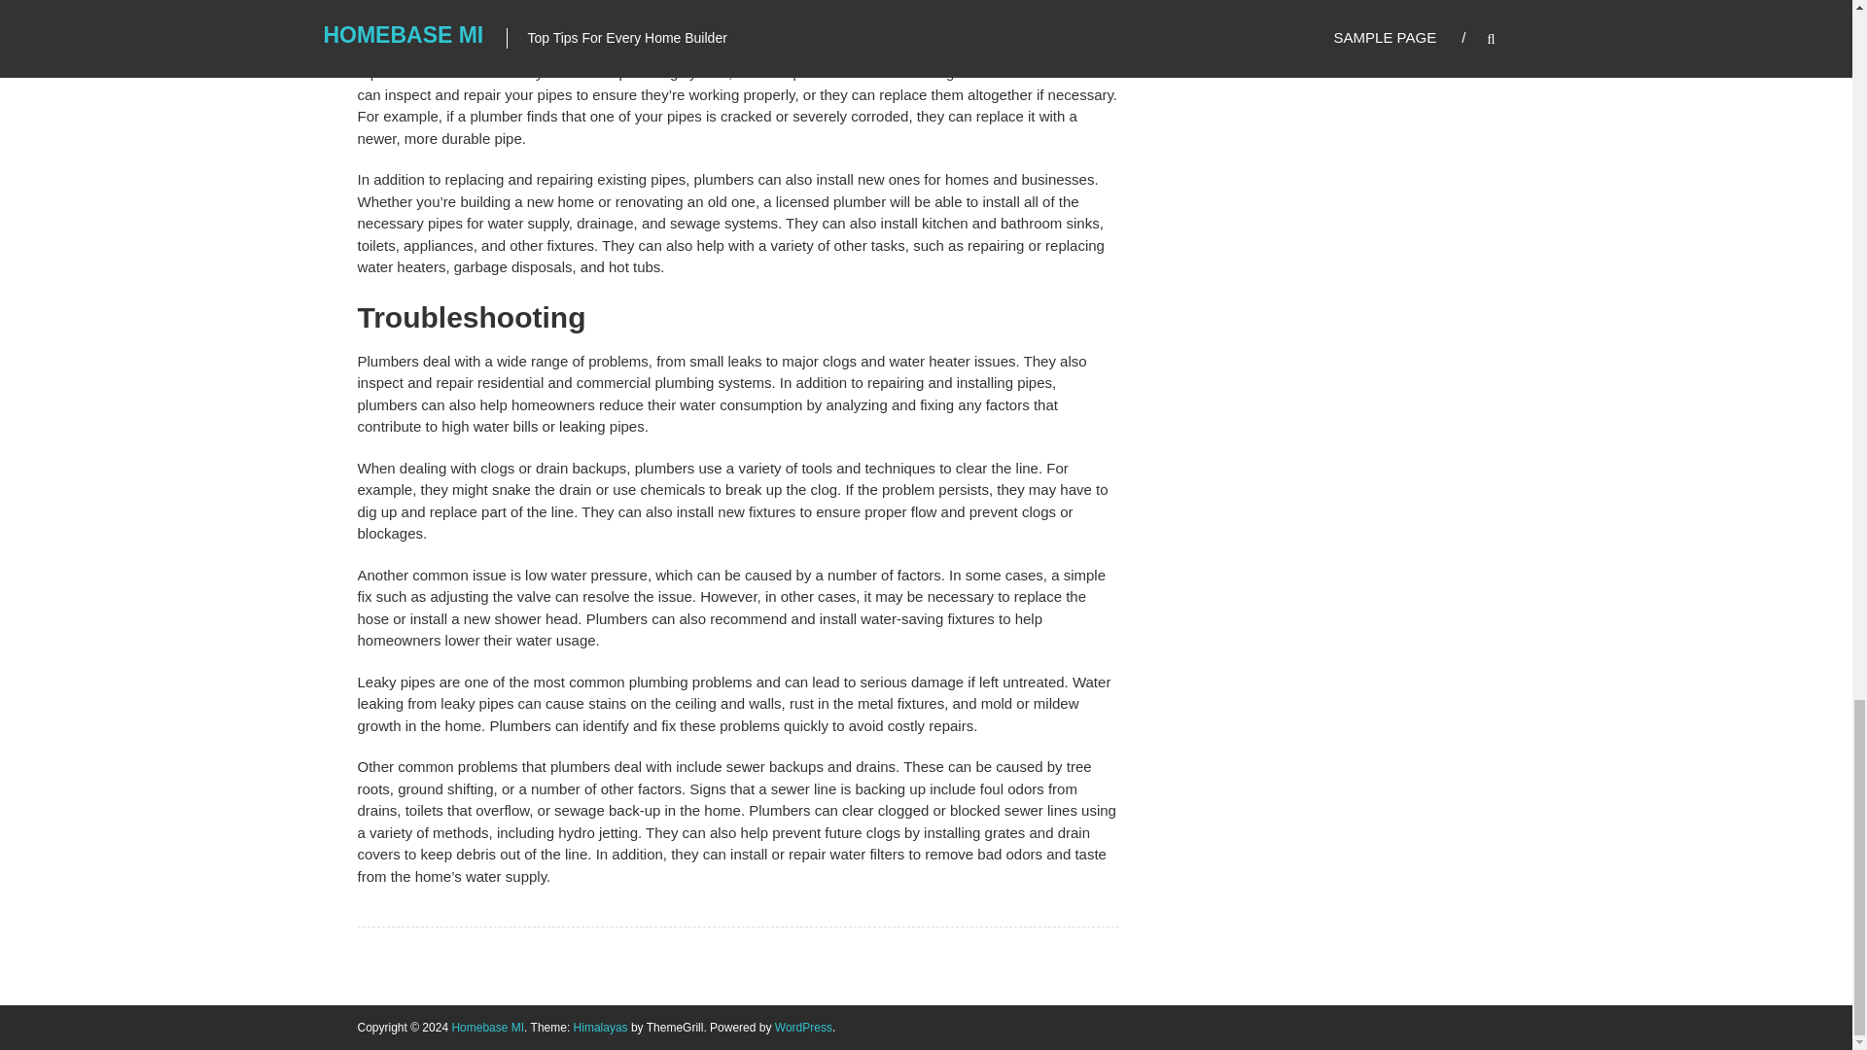  What do you see at coordinates (488, 1027) in the screenshot?
I see `Homebase MI` at bounding box center [488, 1027].